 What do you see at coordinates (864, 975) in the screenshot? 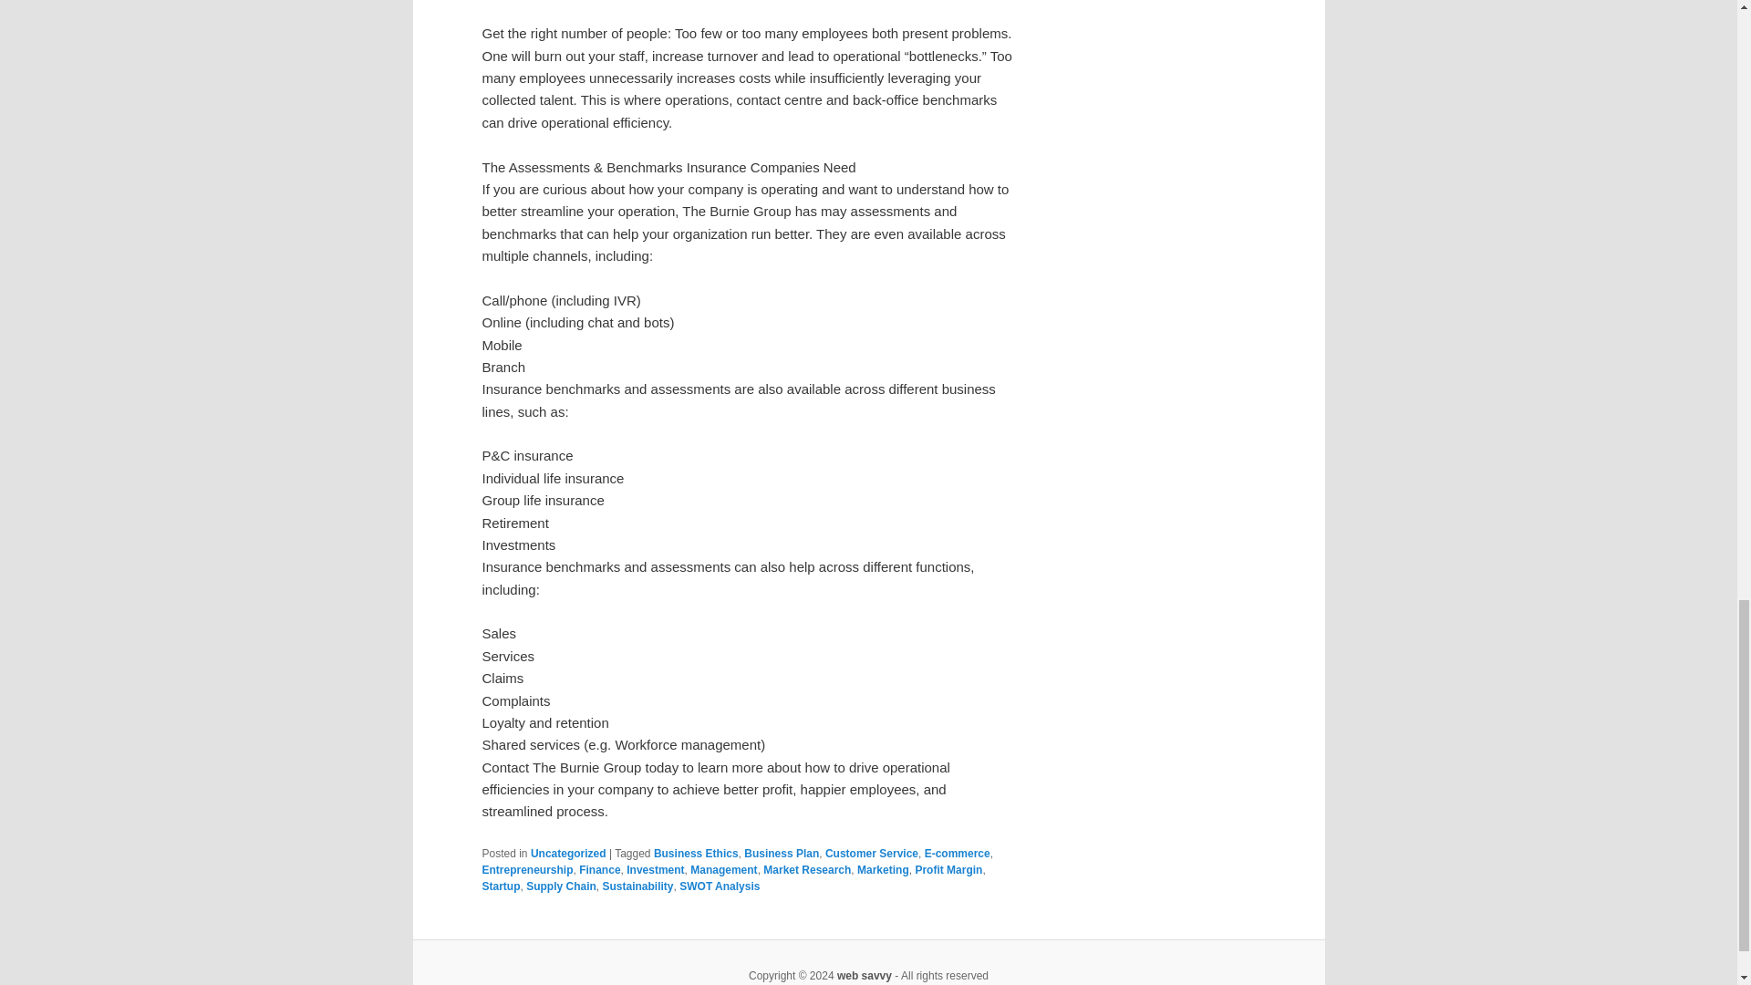
I see `web savvy` at bounding box center [864, 975].